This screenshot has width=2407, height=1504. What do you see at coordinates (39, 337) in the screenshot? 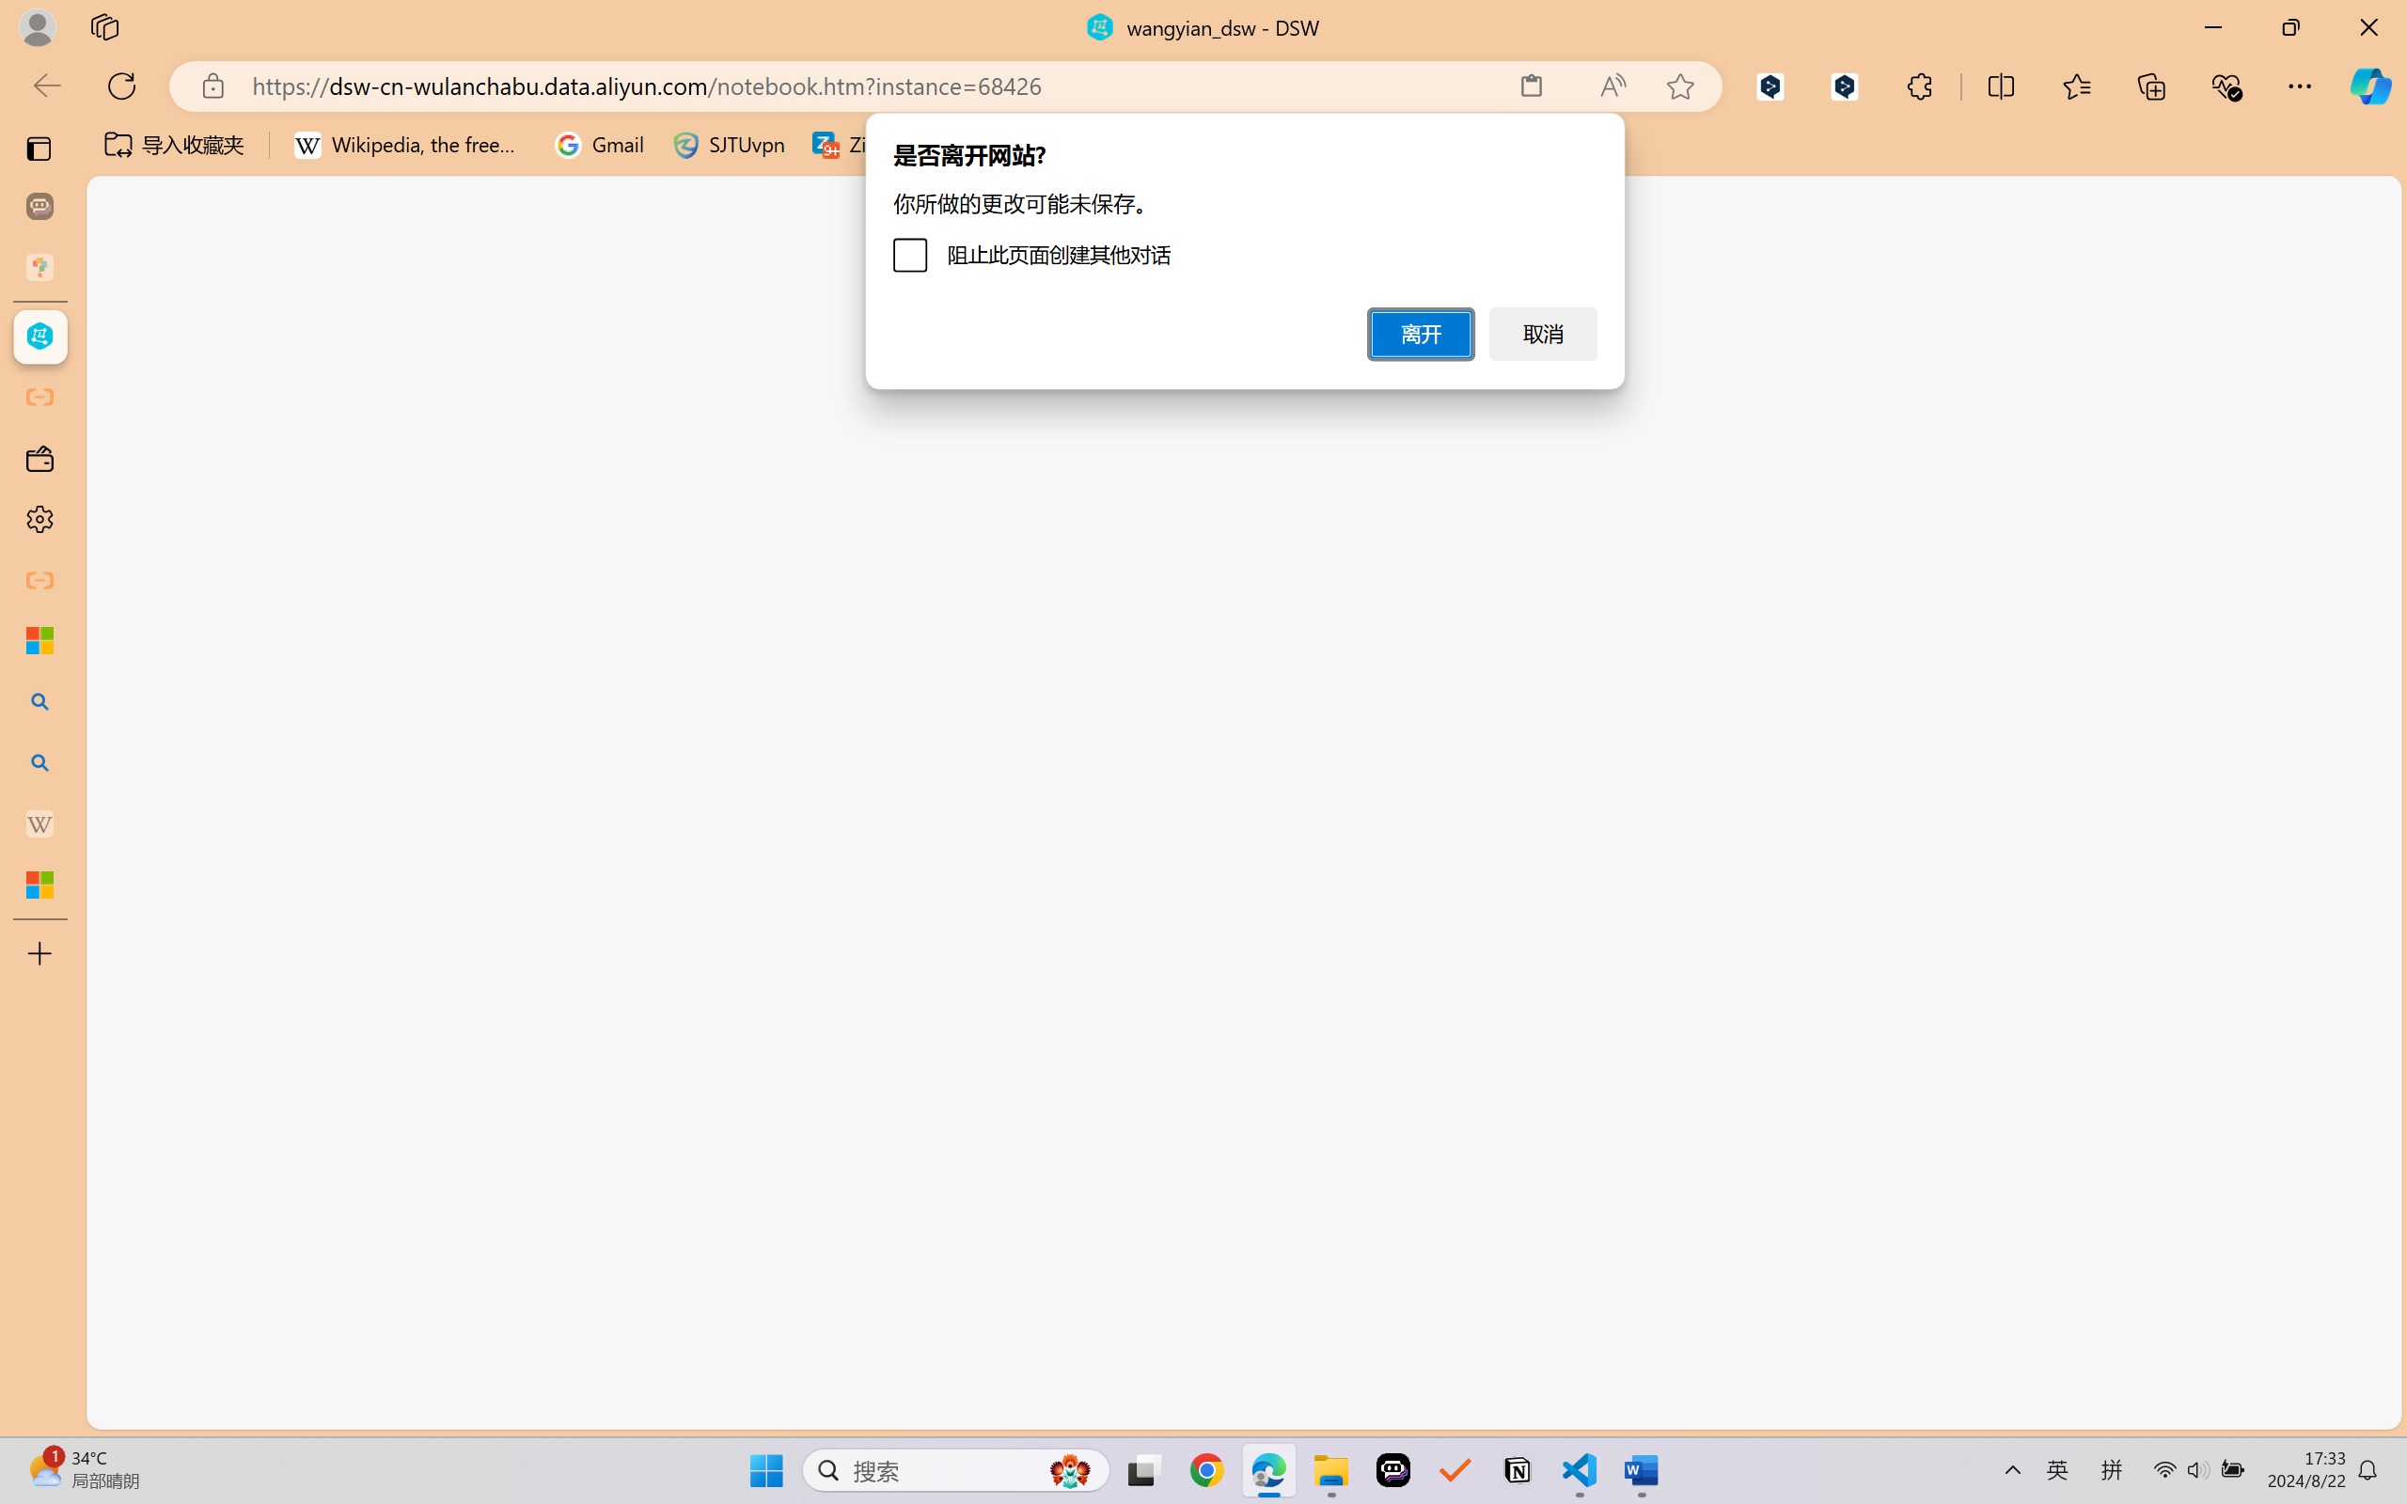
I see `wangyian_dsw - DSW` at bounding box center [39, 337].